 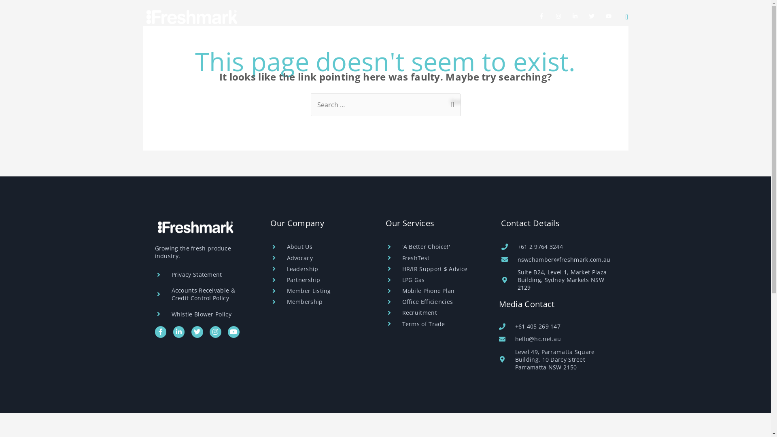 I want to click on Facebook-f, so click(x=160, y=332).